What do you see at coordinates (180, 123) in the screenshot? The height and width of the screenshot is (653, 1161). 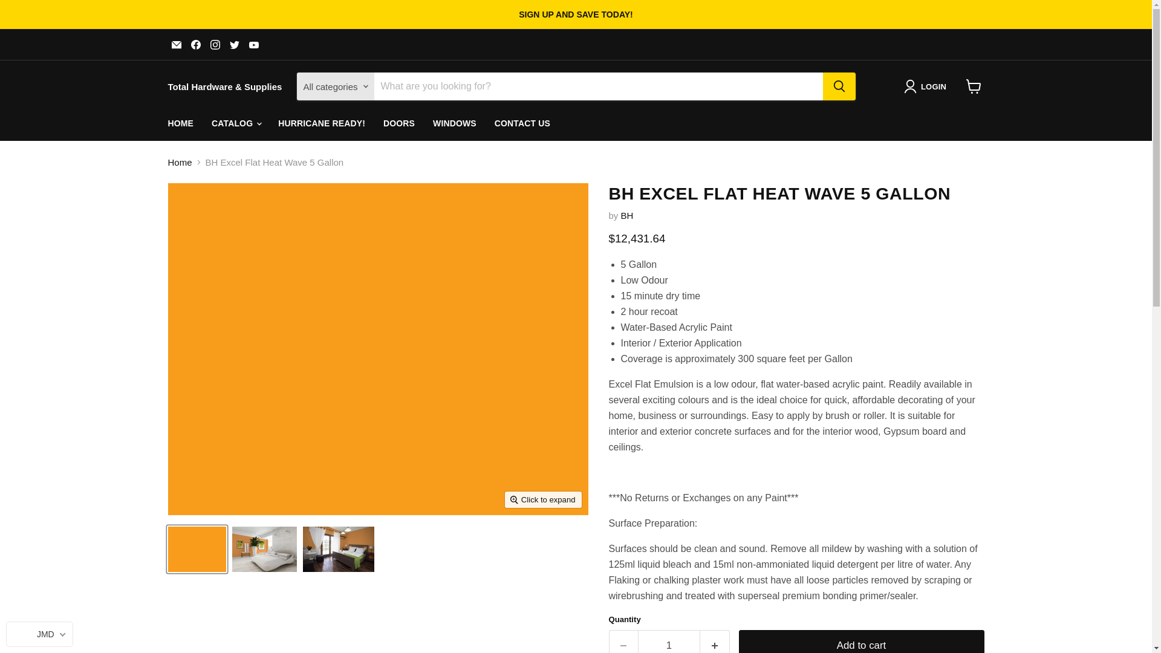 I see `HOME` at bounding box center [180, 123].